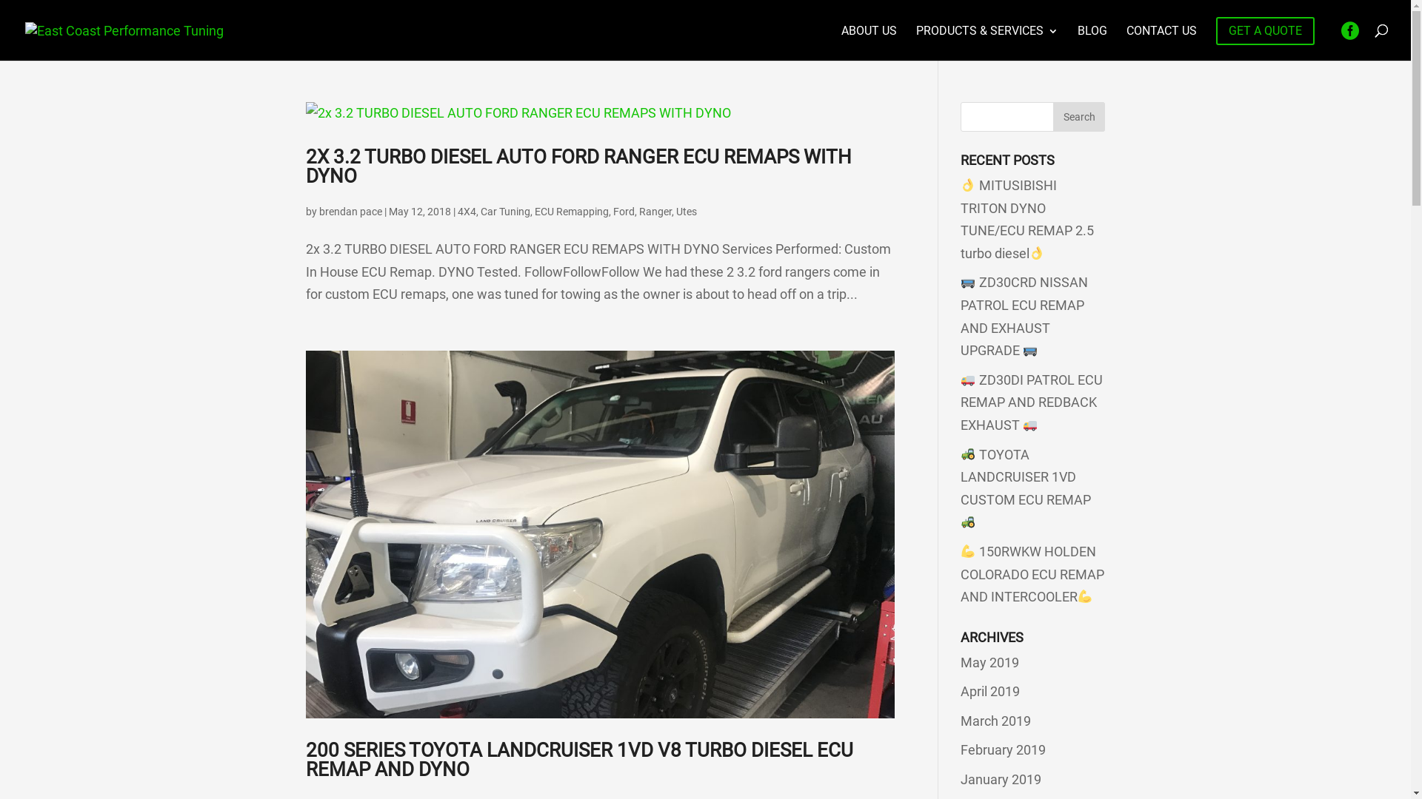  Describe the element at coordinates (1079, 117) in the screenshot. I see `Search` at that location.